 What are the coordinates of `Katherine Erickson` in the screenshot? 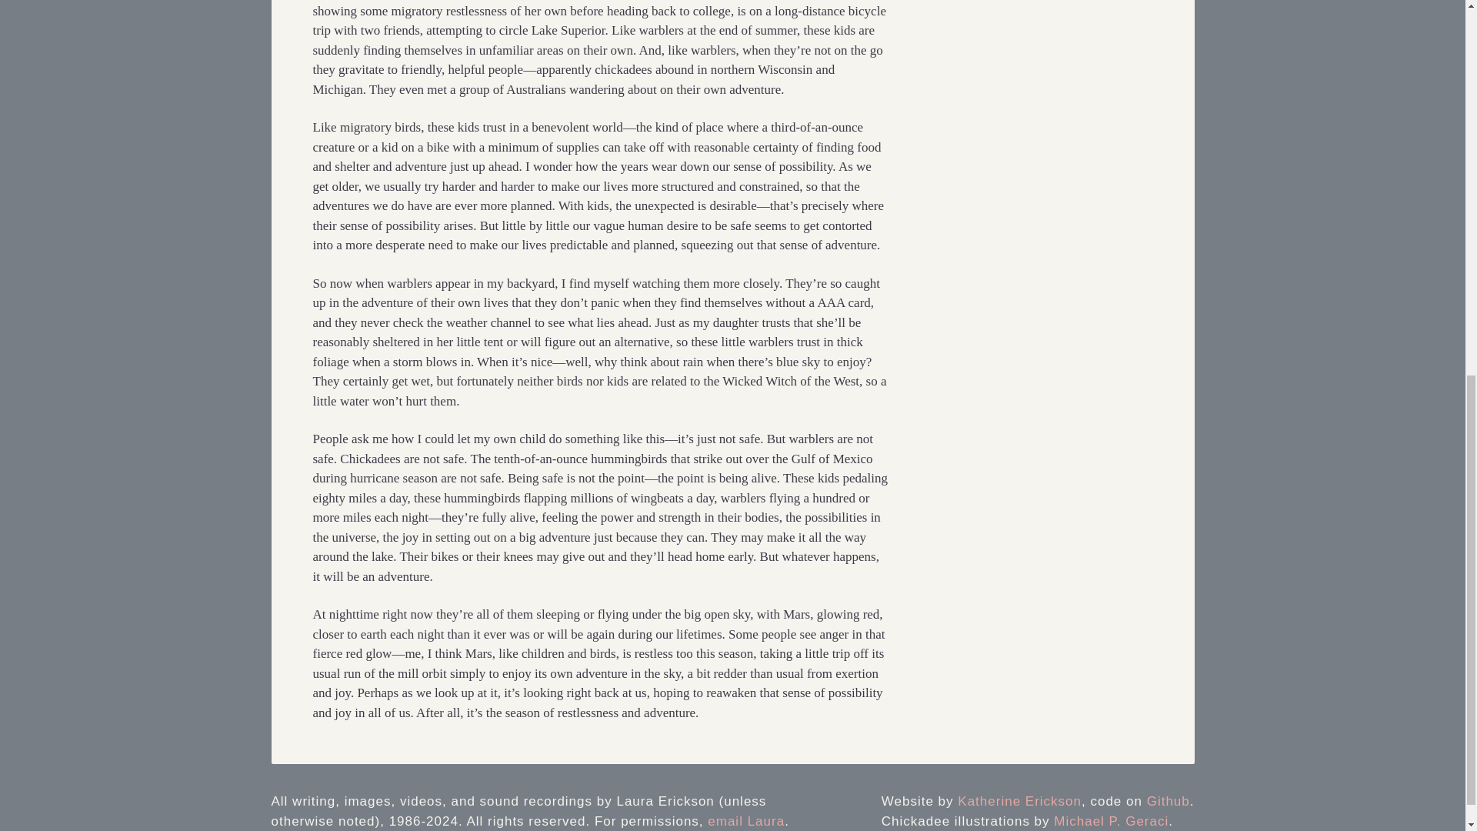 It's located at (1019, 801).